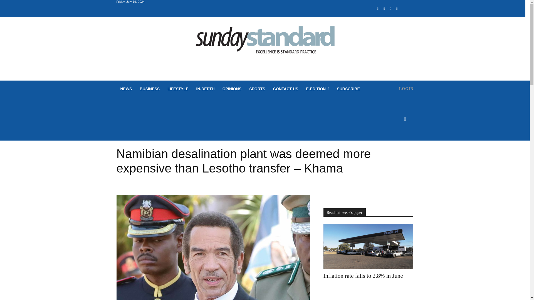 The height and width of the screenshot is (300, 534). Describe the element at coordinates (397, 9) in the screenshot. I see `Youtube` at that location.